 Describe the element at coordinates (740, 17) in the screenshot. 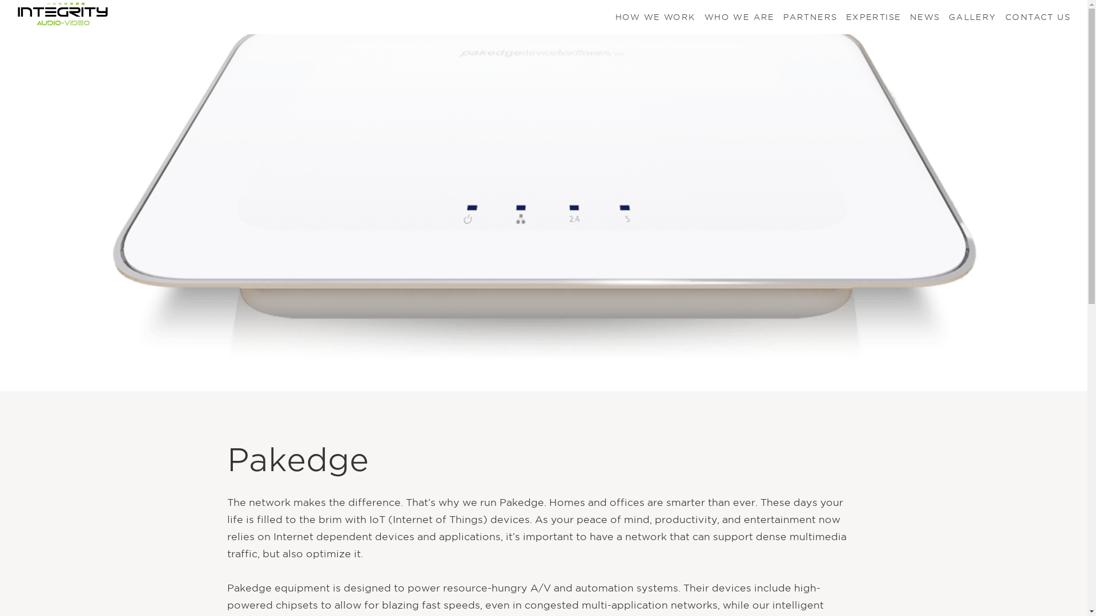

I see `WHO WE ARE` at that location.